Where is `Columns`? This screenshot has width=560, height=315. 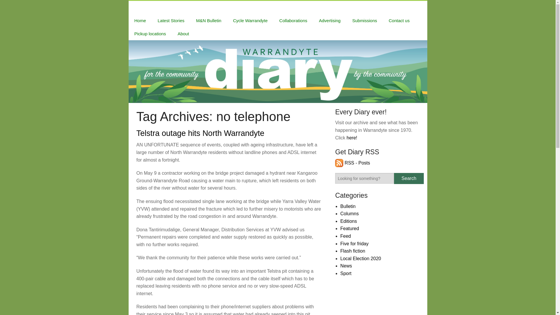
Columns is located at coordinates (349, 213).